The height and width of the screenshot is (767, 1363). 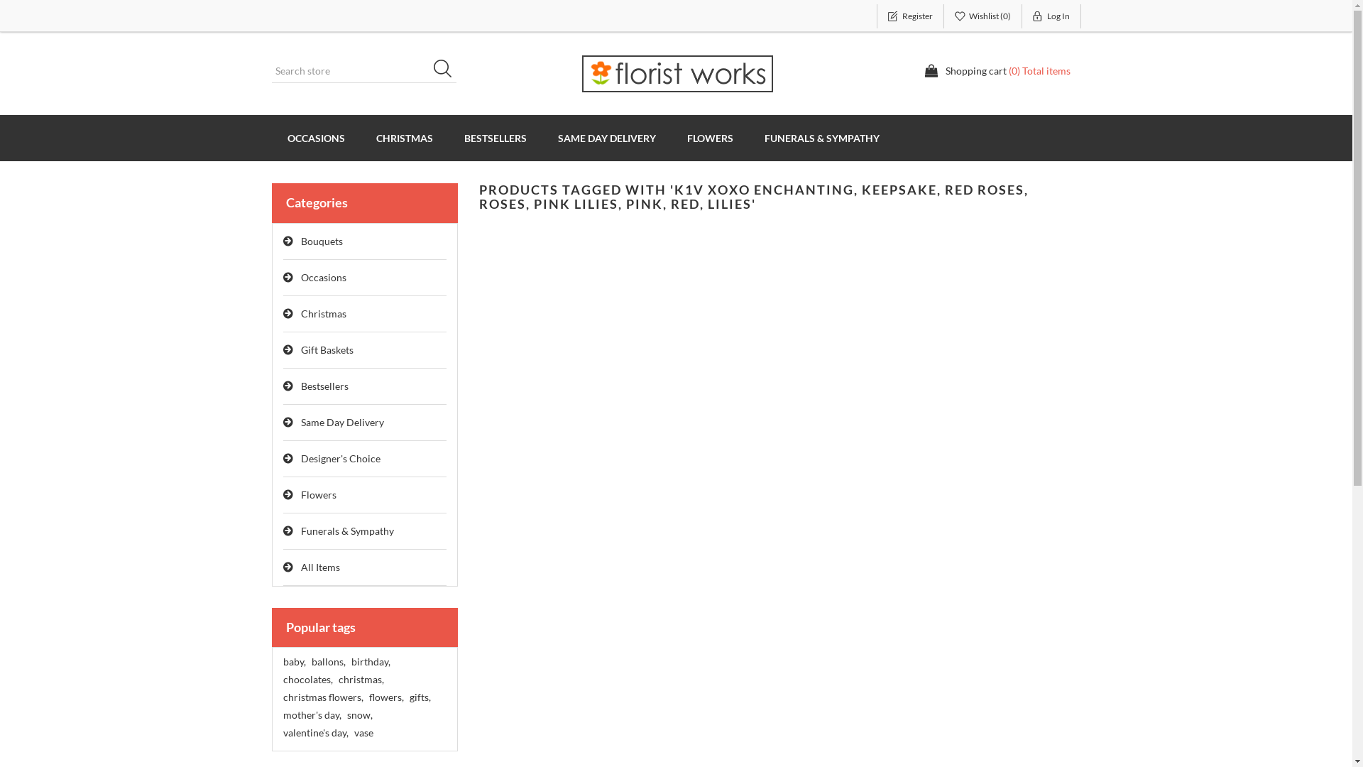 I want to click on Same Day Delivery, so click(x=365, y=423).